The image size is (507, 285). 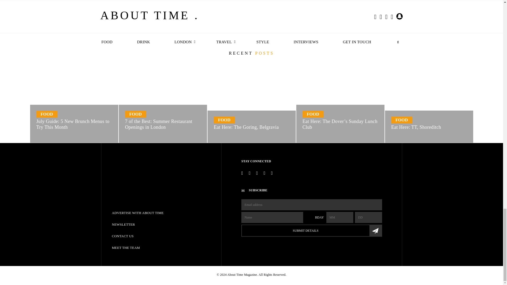 What do you see at coordinates (311, 231) in the screenshot?
I see `SUBMIT DETAILS` at bounding box center [311, 231].